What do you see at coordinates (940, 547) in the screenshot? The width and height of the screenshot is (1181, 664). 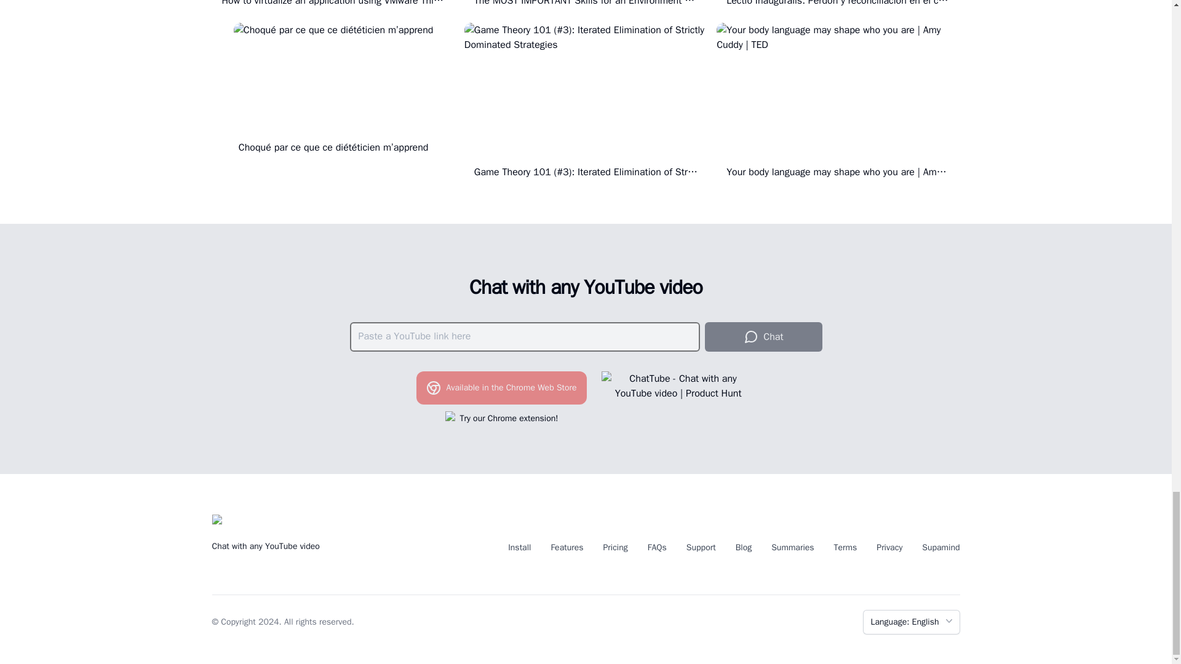 I see `Supamind` at bounding box center [940, 547].